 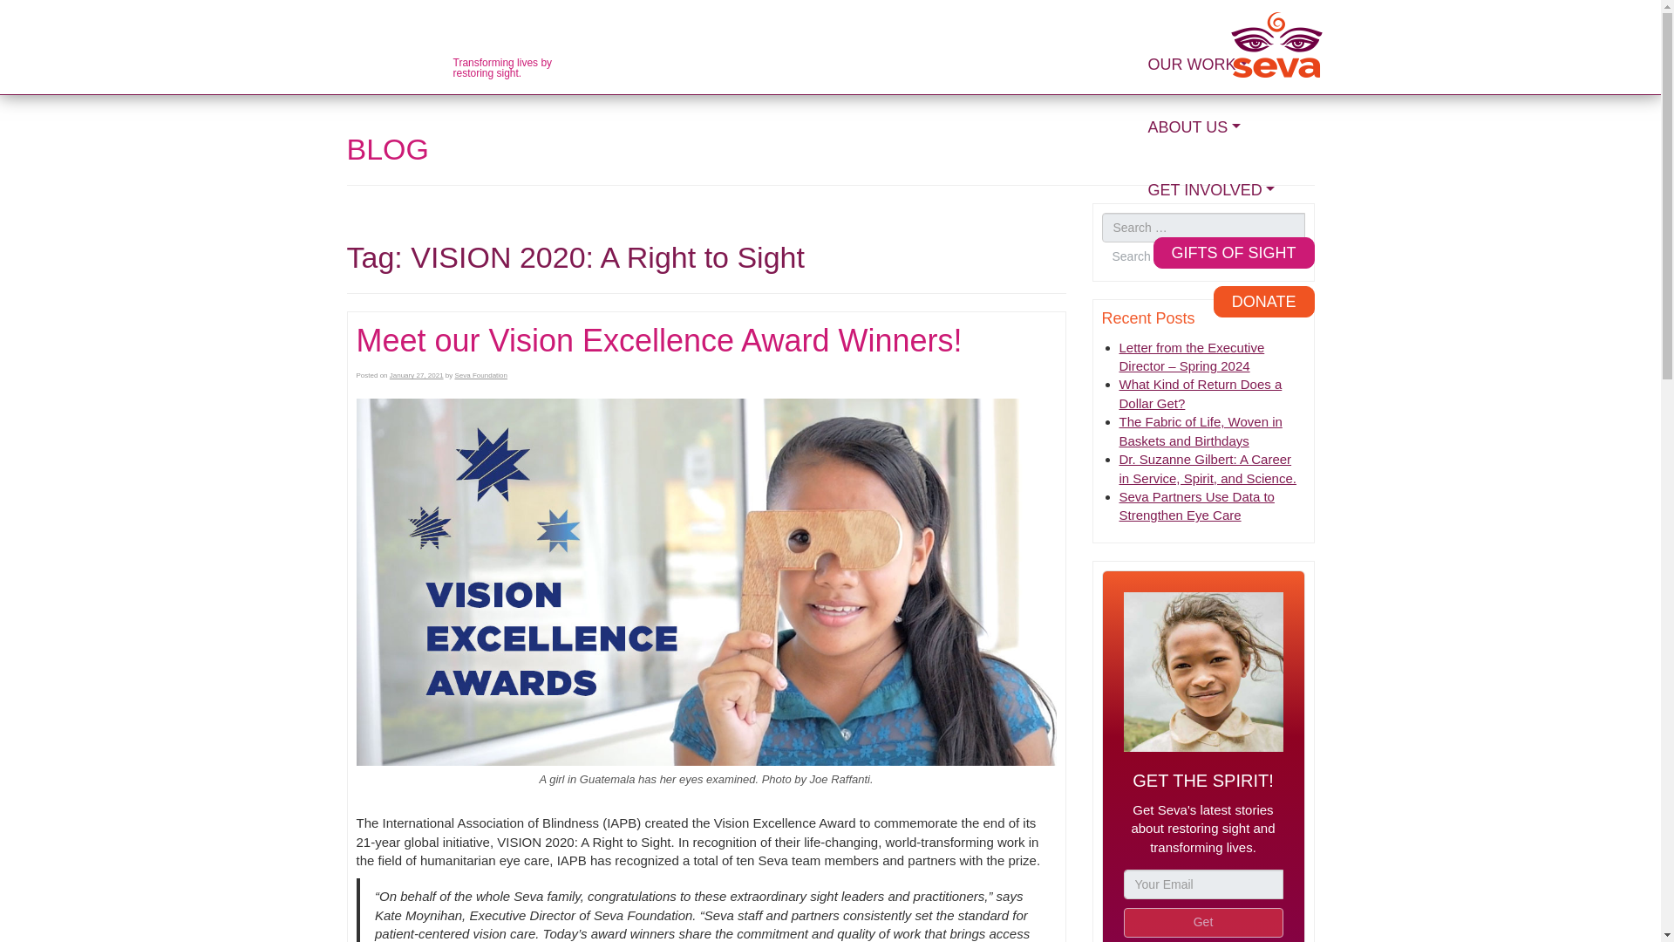 What do you see at coordinates (657, 340) in the screenshot?
I see `Meet our Vision Excellence Award Winners!` at bounding box center [657, 340].